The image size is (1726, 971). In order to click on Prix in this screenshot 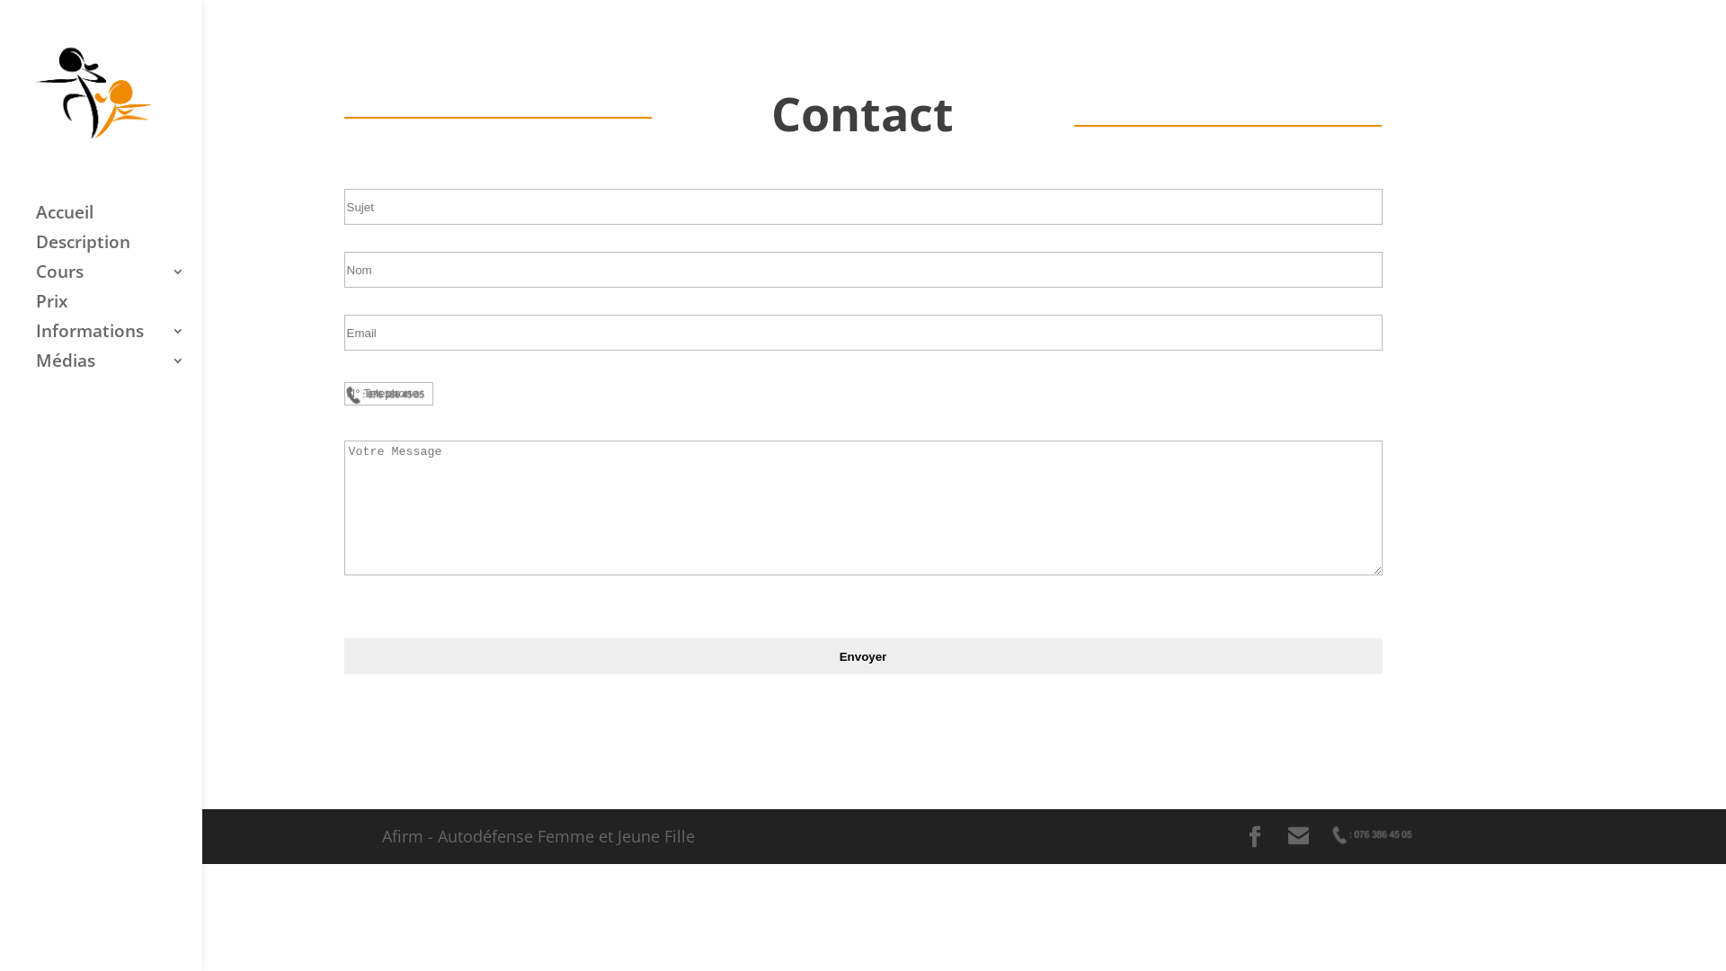, I will do `click(119, 309)`.